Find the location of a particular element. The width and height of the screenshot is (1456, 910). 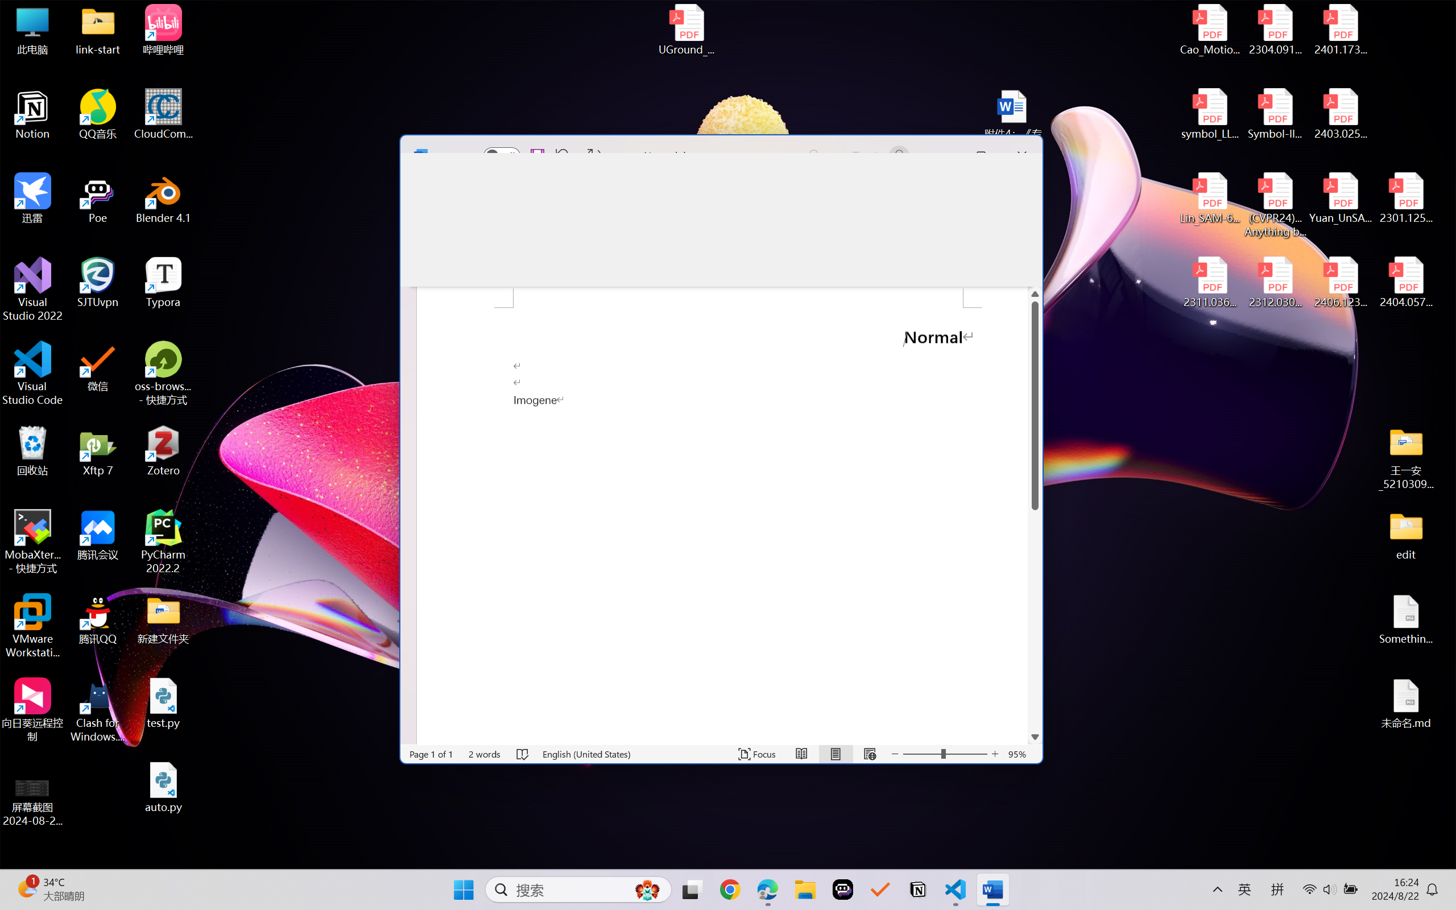

Pen: Red, 0.5 mm is located at coordinates (601, 234).